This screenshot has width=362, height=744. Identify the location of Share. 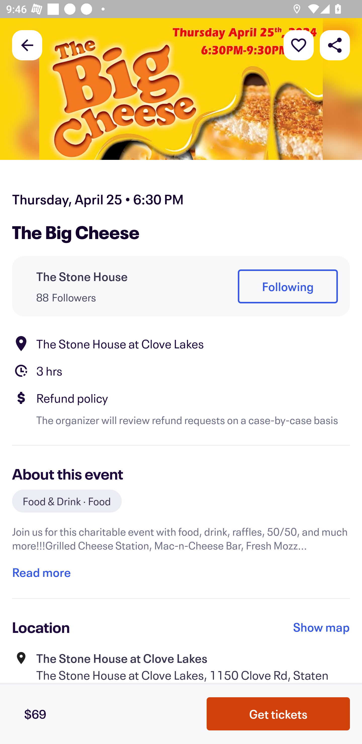
(335, 45).